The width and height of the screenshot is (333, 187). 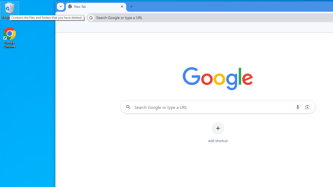 I want to click on Recycle Bin, so click(x=10, y=10).